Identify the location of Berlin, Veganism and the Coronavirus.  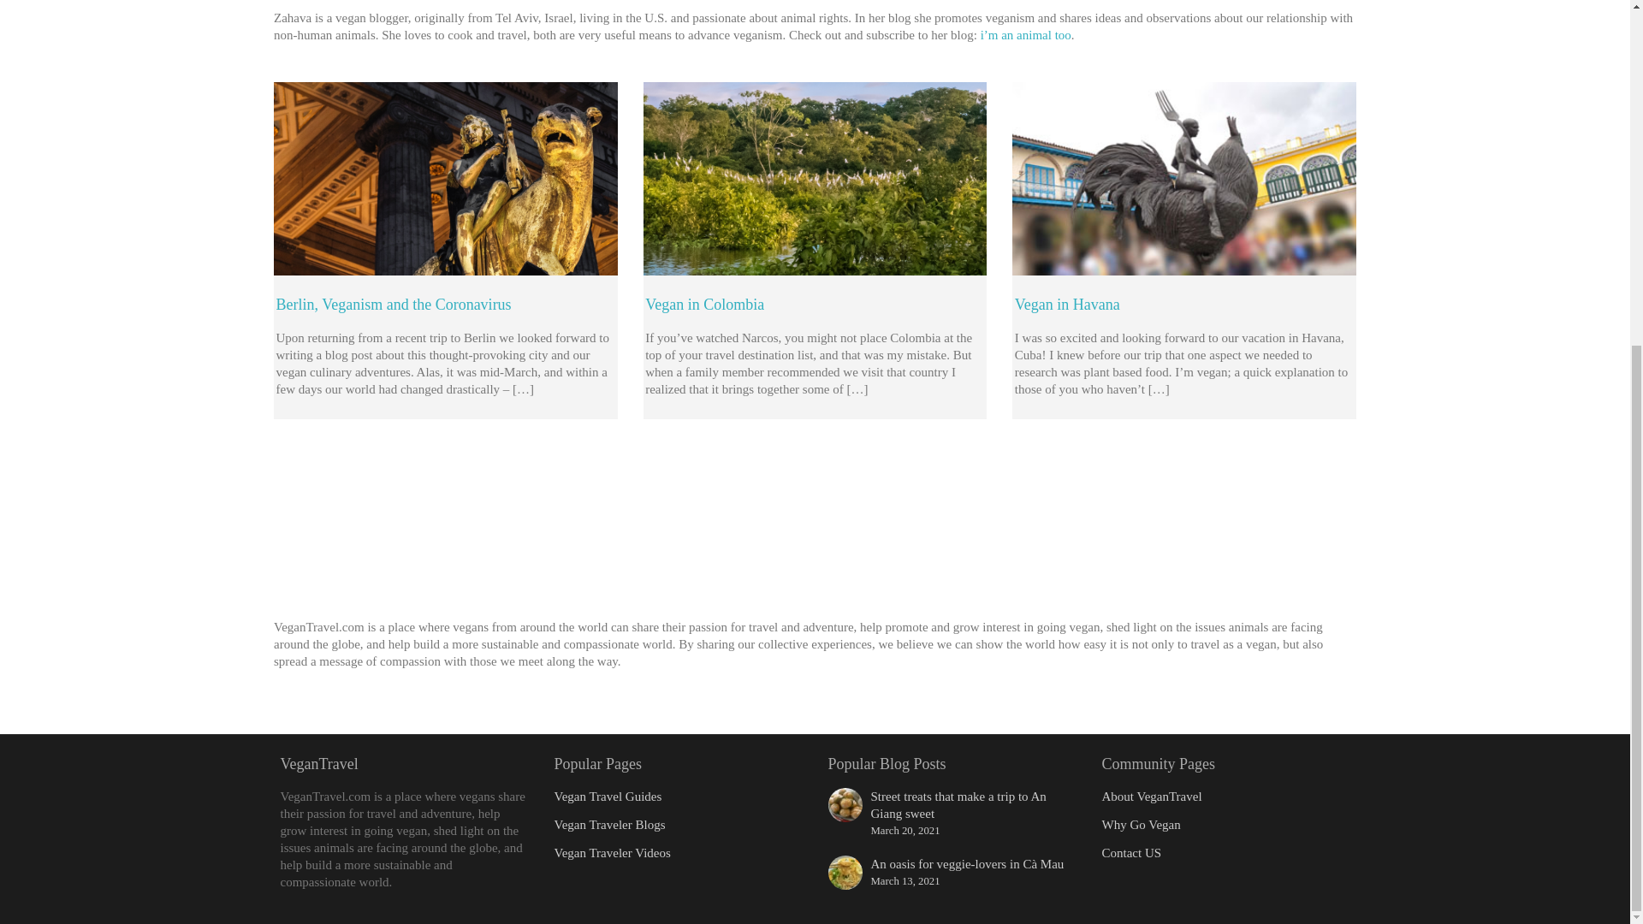
(394, 305).